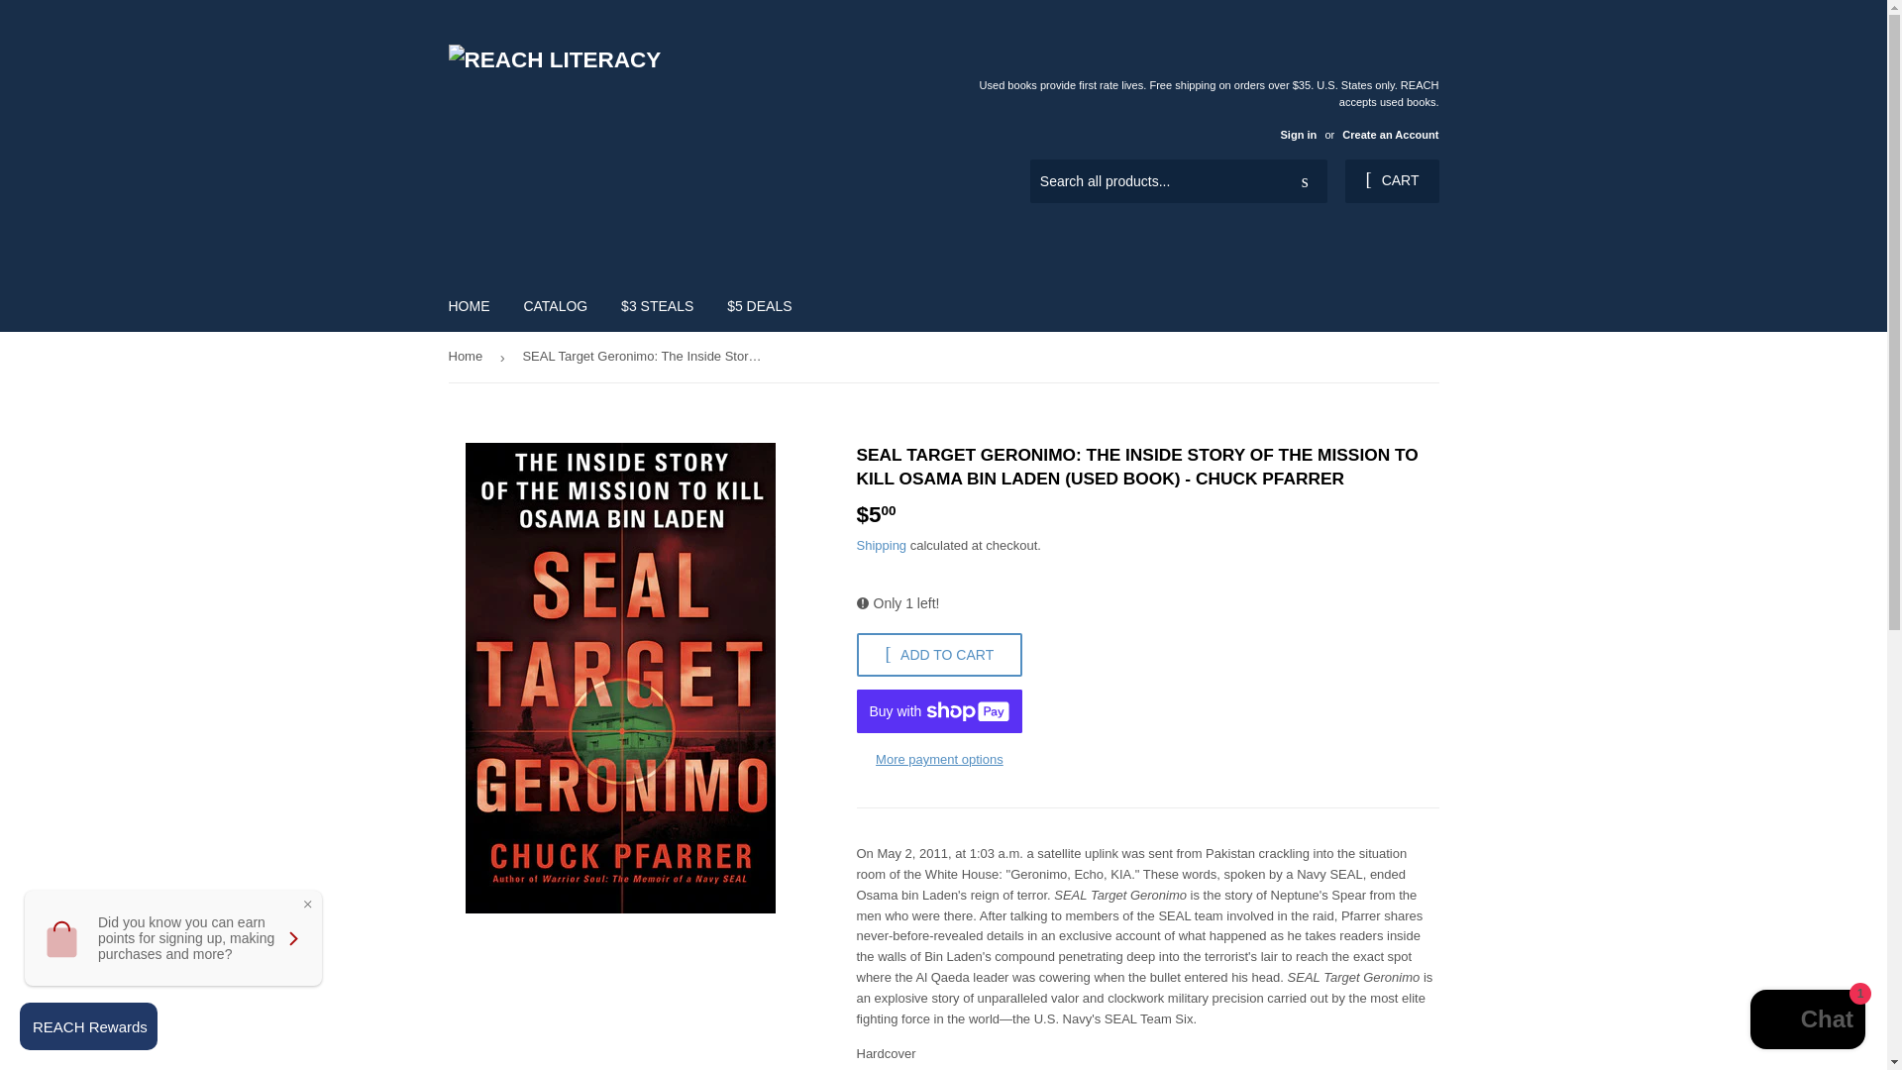  Describe the element at coordinates (555, 305) in the screenshot. I see `CATALOG` at that location.